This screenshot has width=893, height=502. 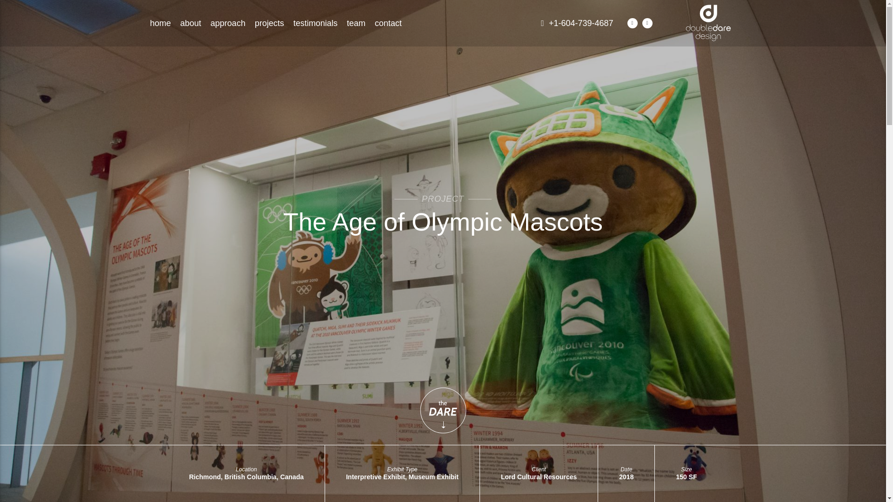 I want to click on Double Dare Design, so click(x=708, y=23).